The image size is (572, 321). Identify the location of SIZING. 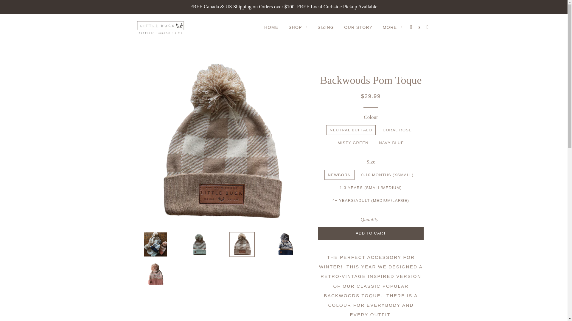
(326, 27).